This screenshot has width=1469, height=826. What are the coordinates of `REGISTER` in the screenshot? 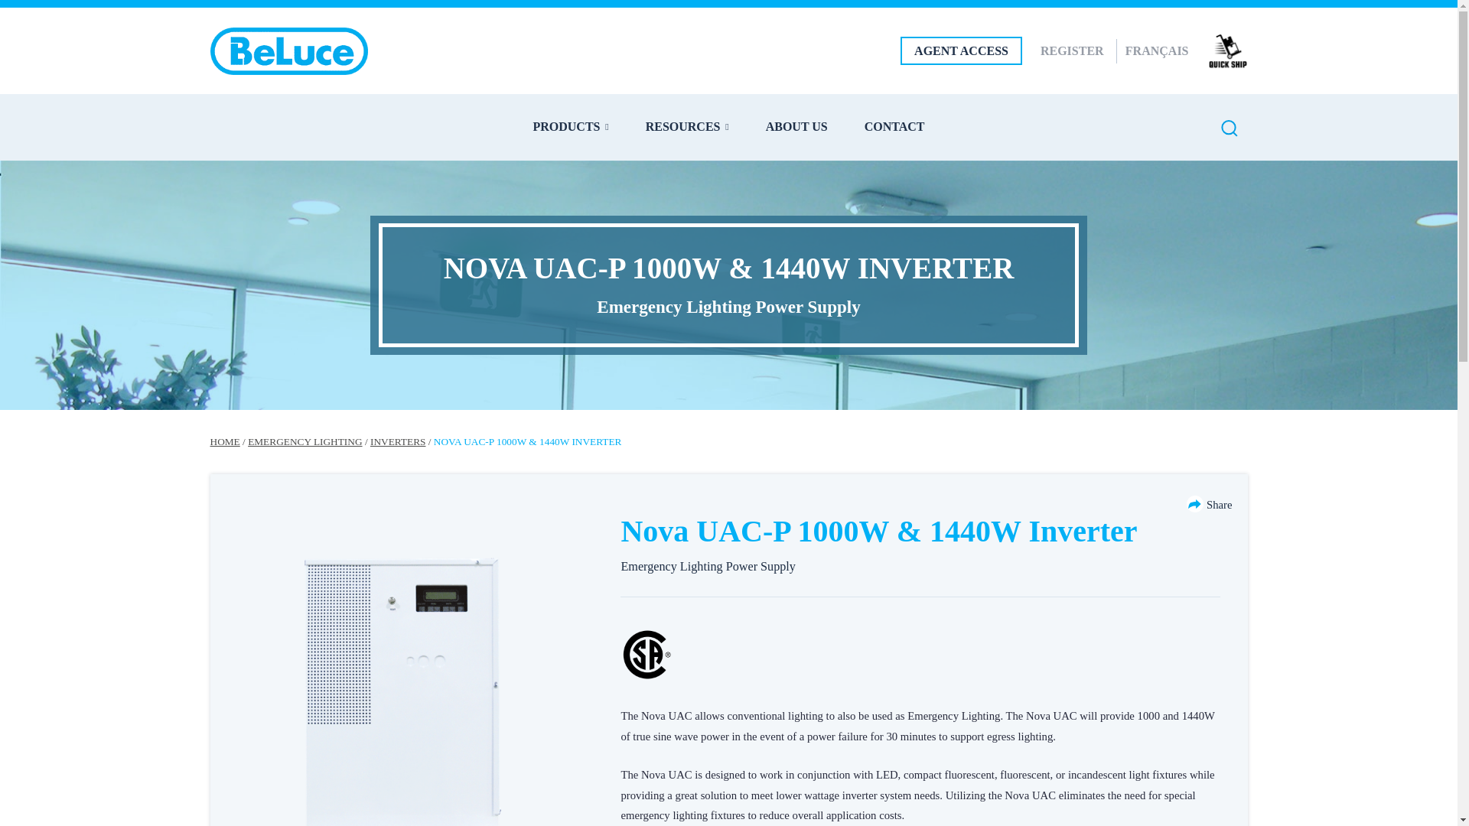 It's located at (1072, 50).